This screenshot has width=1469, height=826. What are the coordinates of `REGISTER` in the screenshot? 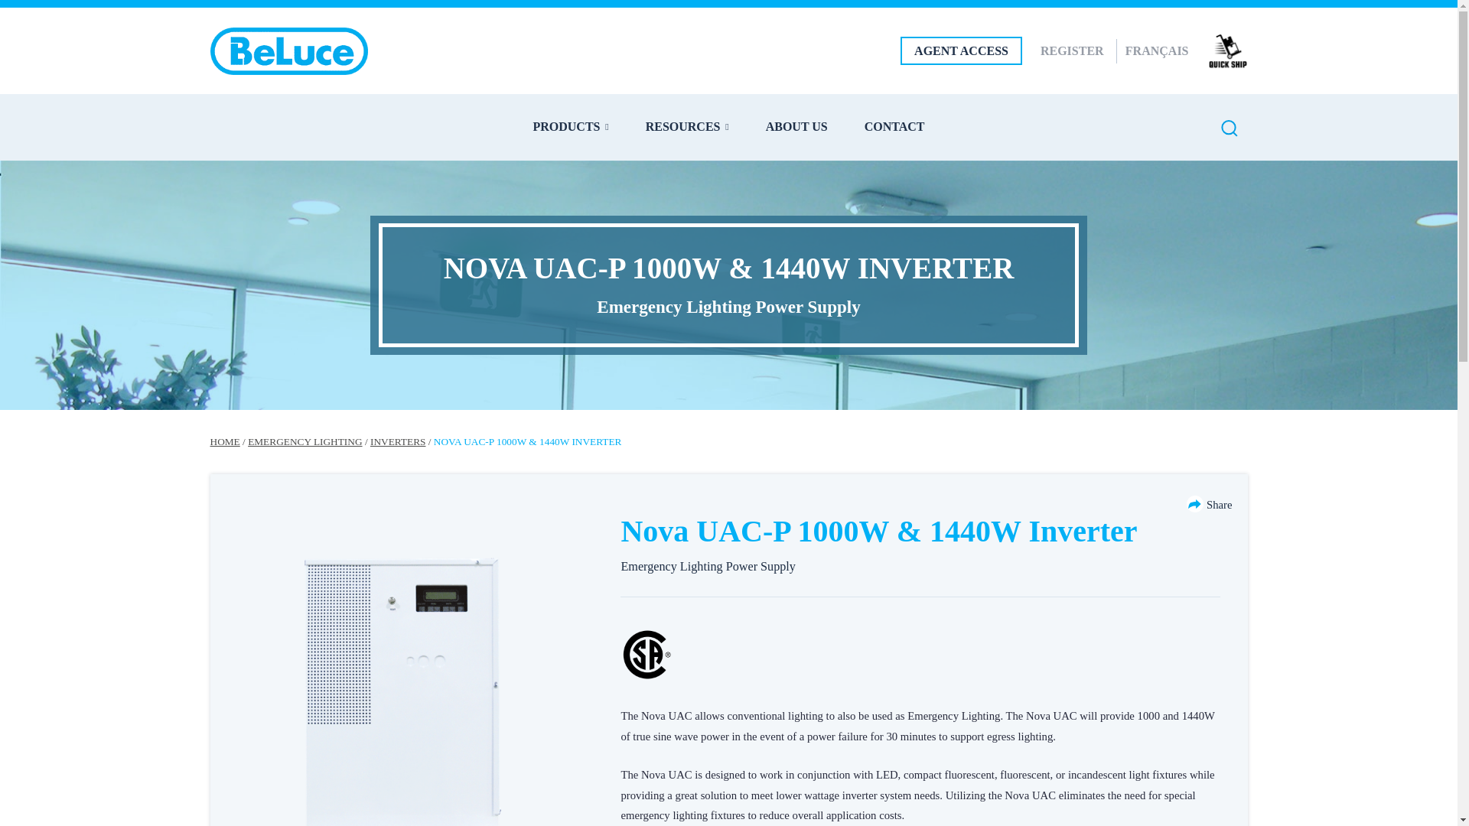 It's located at (1072, 50).